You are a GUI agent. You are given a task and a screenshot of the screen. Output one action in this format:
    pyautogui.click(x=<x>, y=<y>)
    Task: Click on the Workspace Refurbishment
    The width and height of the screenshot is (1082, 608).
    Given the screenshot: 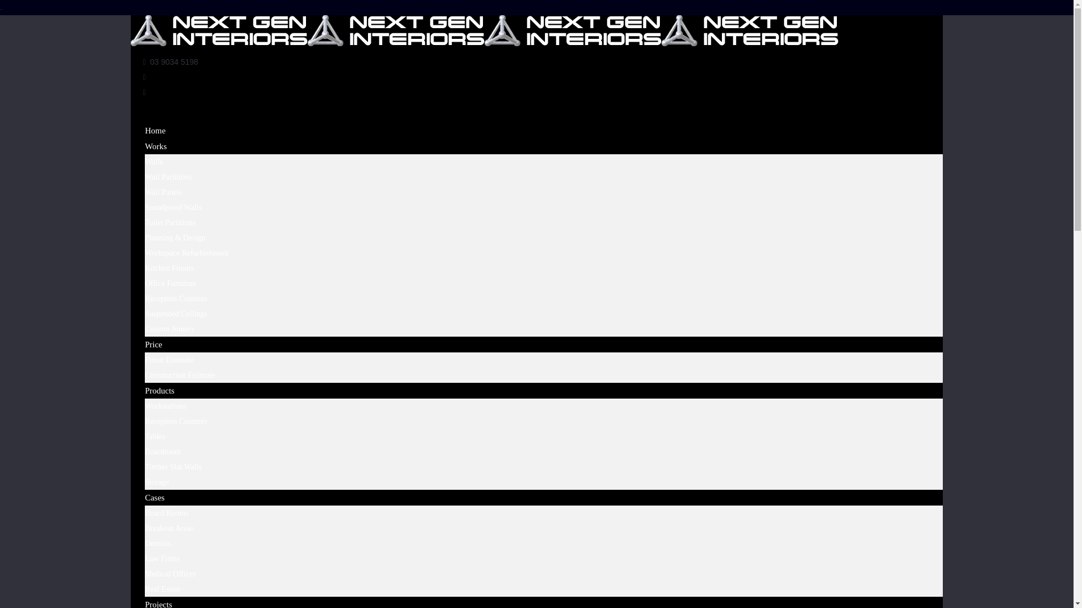 What is the action you would take?
    pyautogui.click(x=187, y=253)
    